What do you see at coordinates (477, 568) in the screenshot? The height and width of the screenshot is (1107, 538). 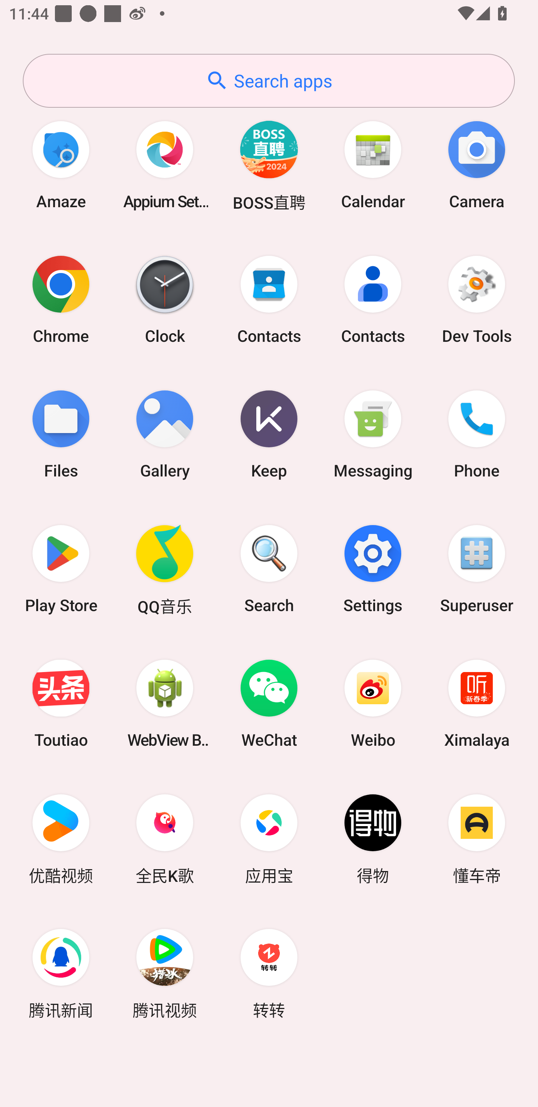 I see `Superuser` at bounding box center [477, 568].